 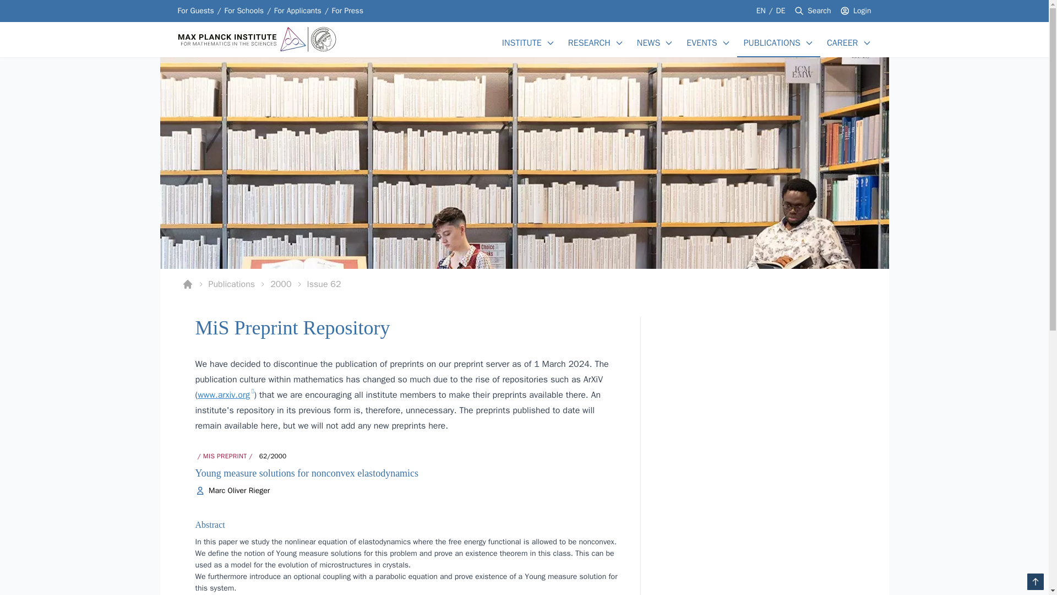 I want to click on Login, so click(x=862, y=11).